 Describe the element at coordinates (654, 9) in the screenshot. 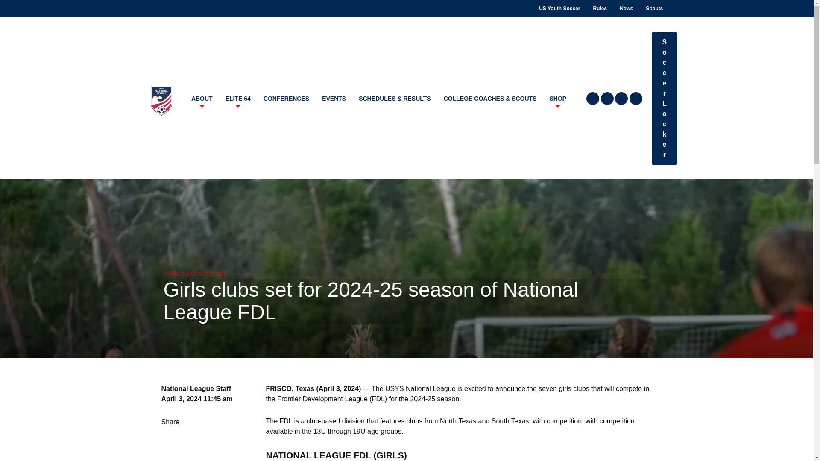

I see `Scouts` at that location.